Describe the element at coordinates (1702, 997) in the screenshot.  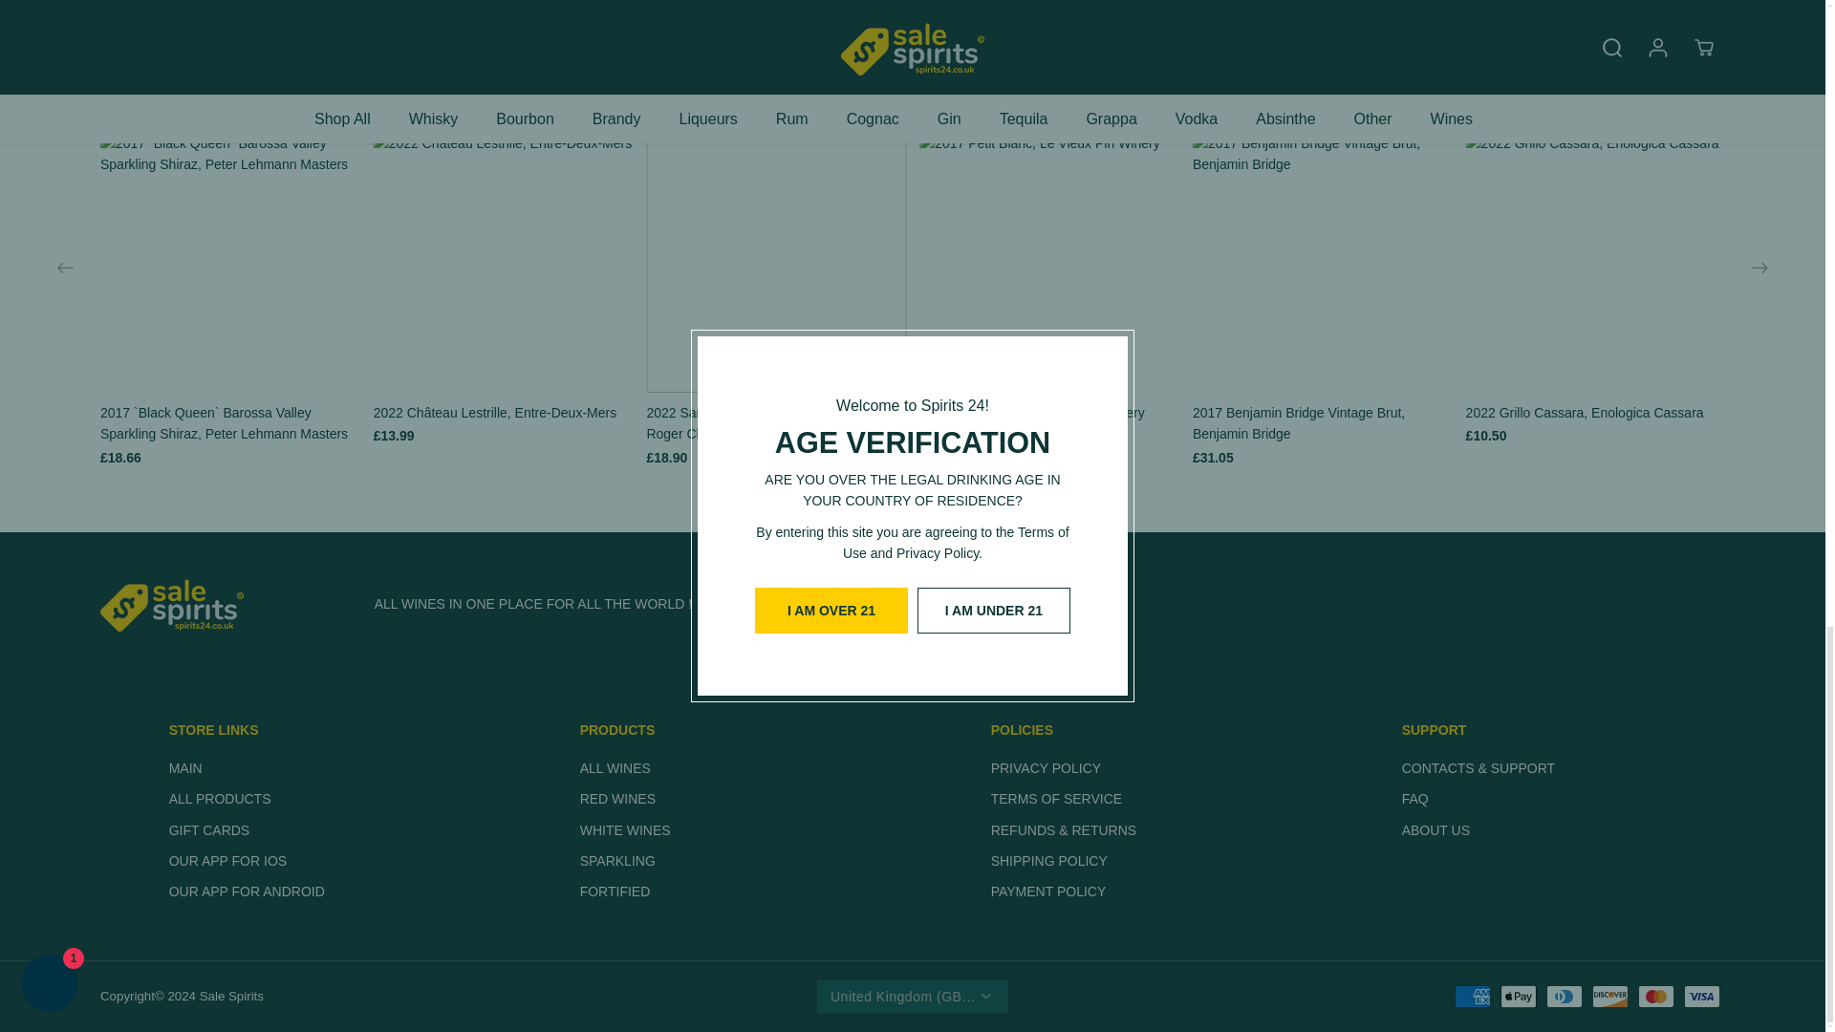
I see `Visa` at that location.